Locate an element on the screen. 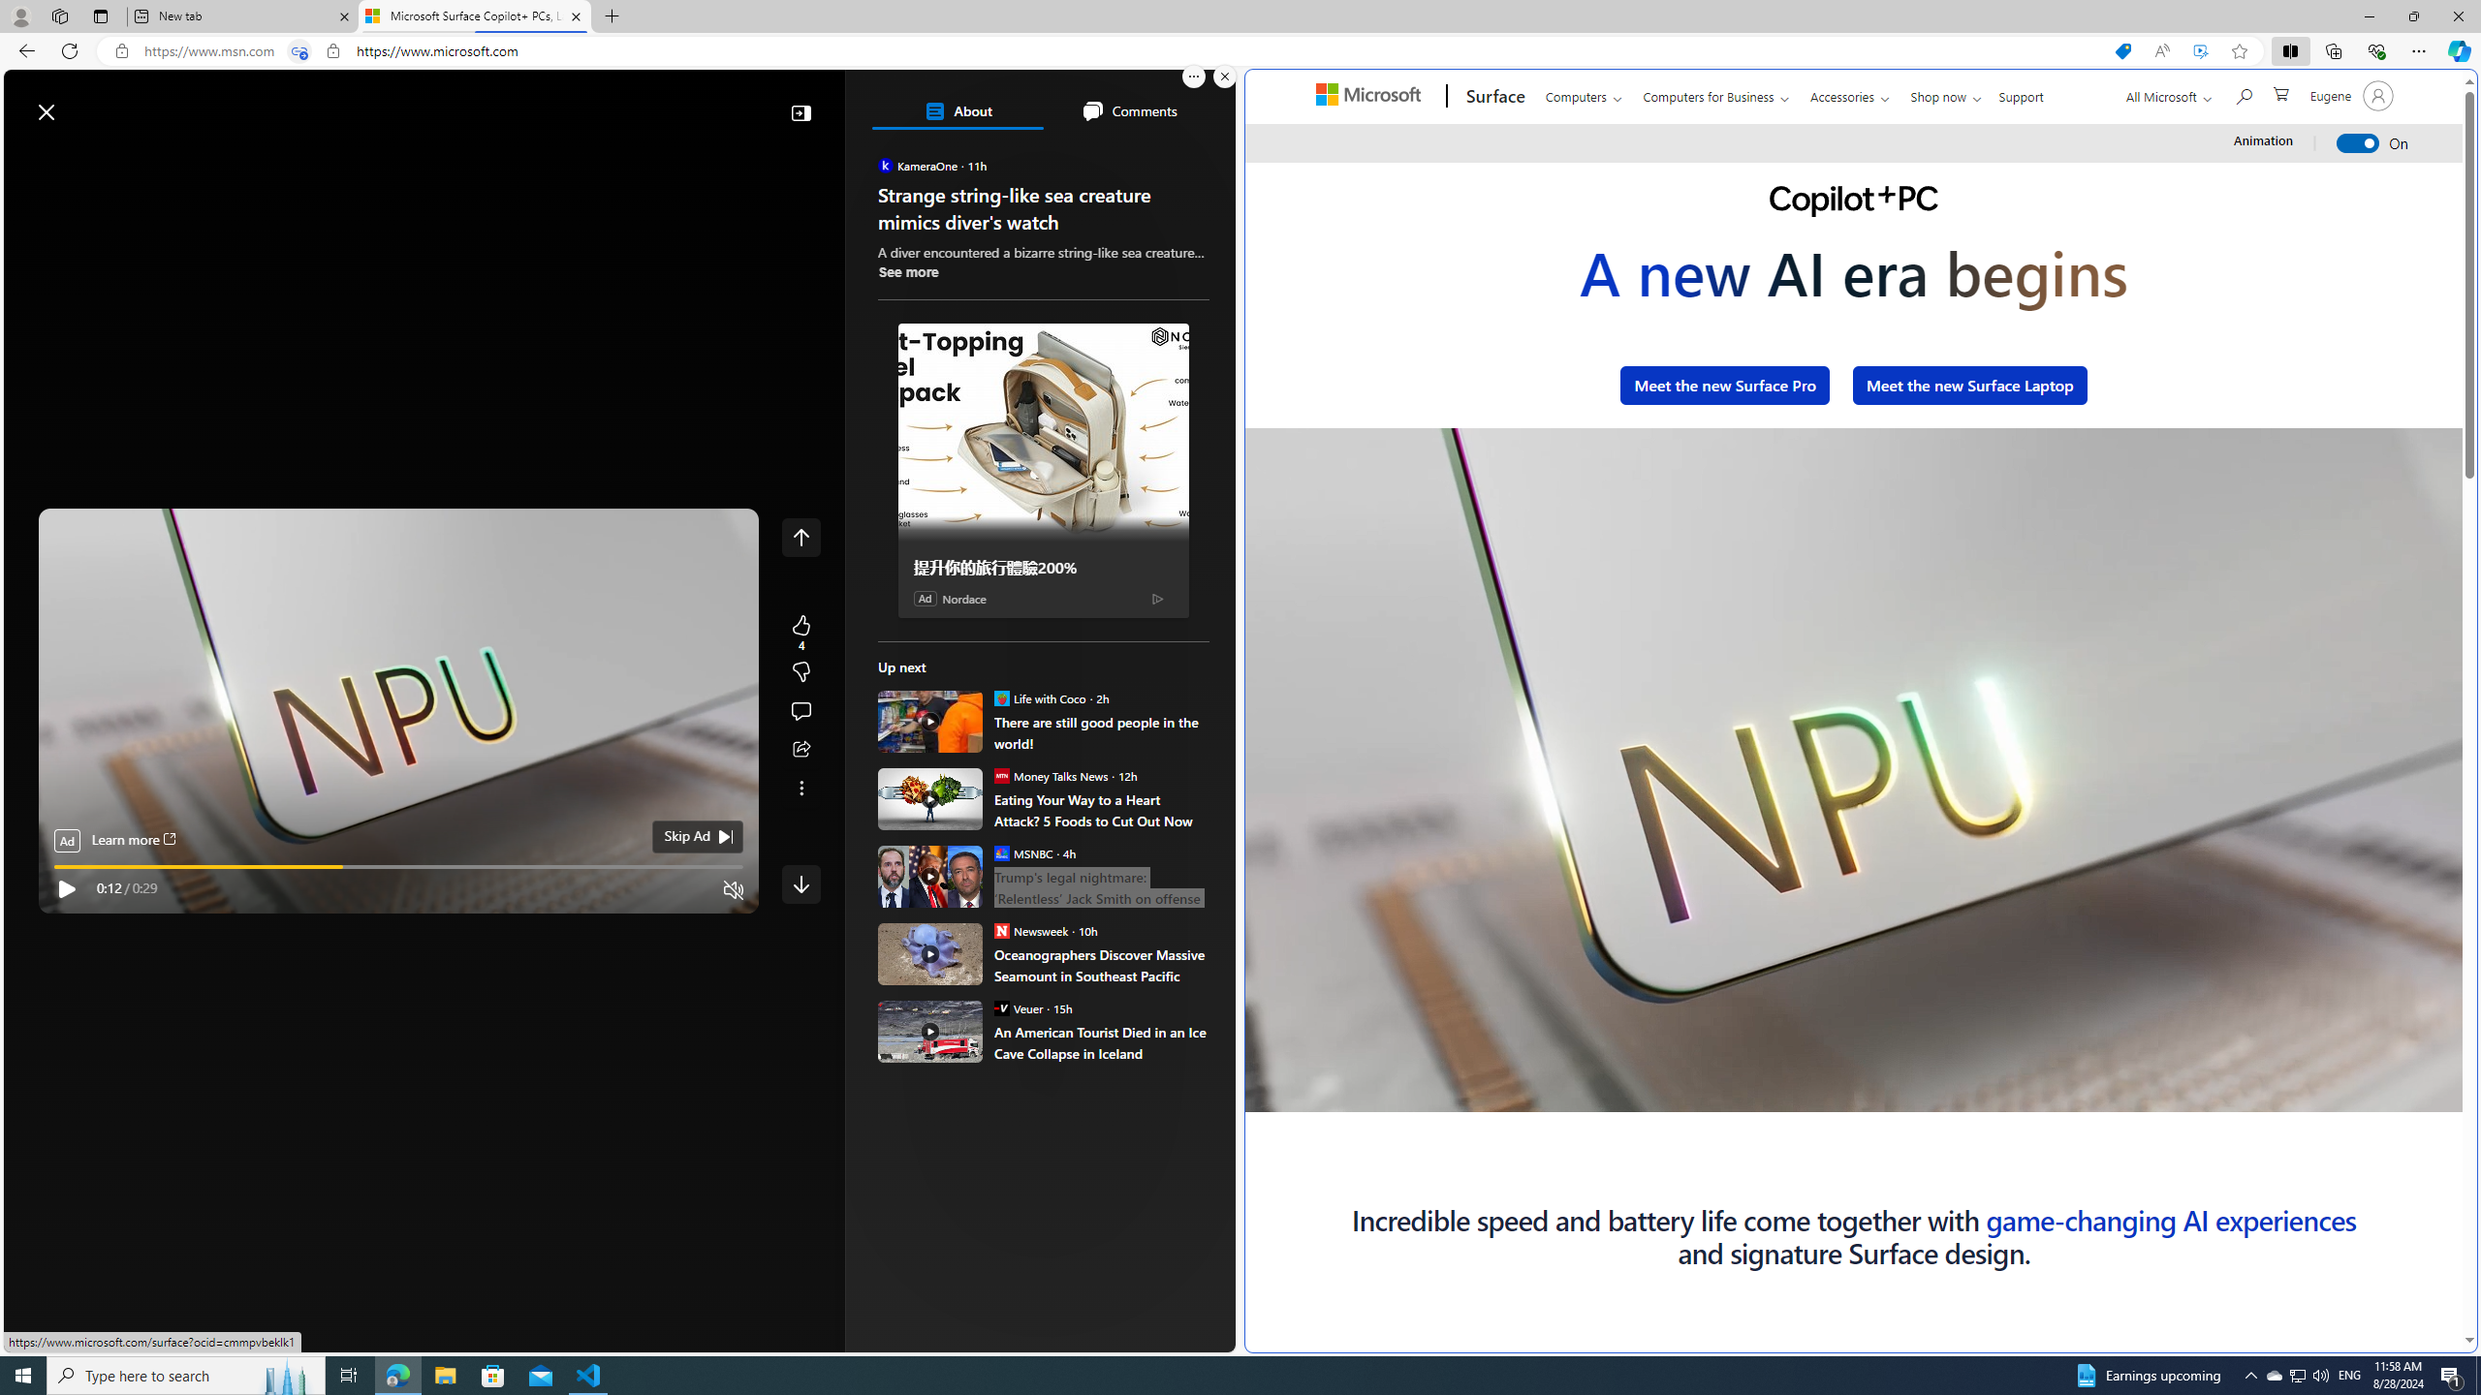 The width and height of the screenshot is (2481, 1395). Comments is located at coordinates (1128, 110).